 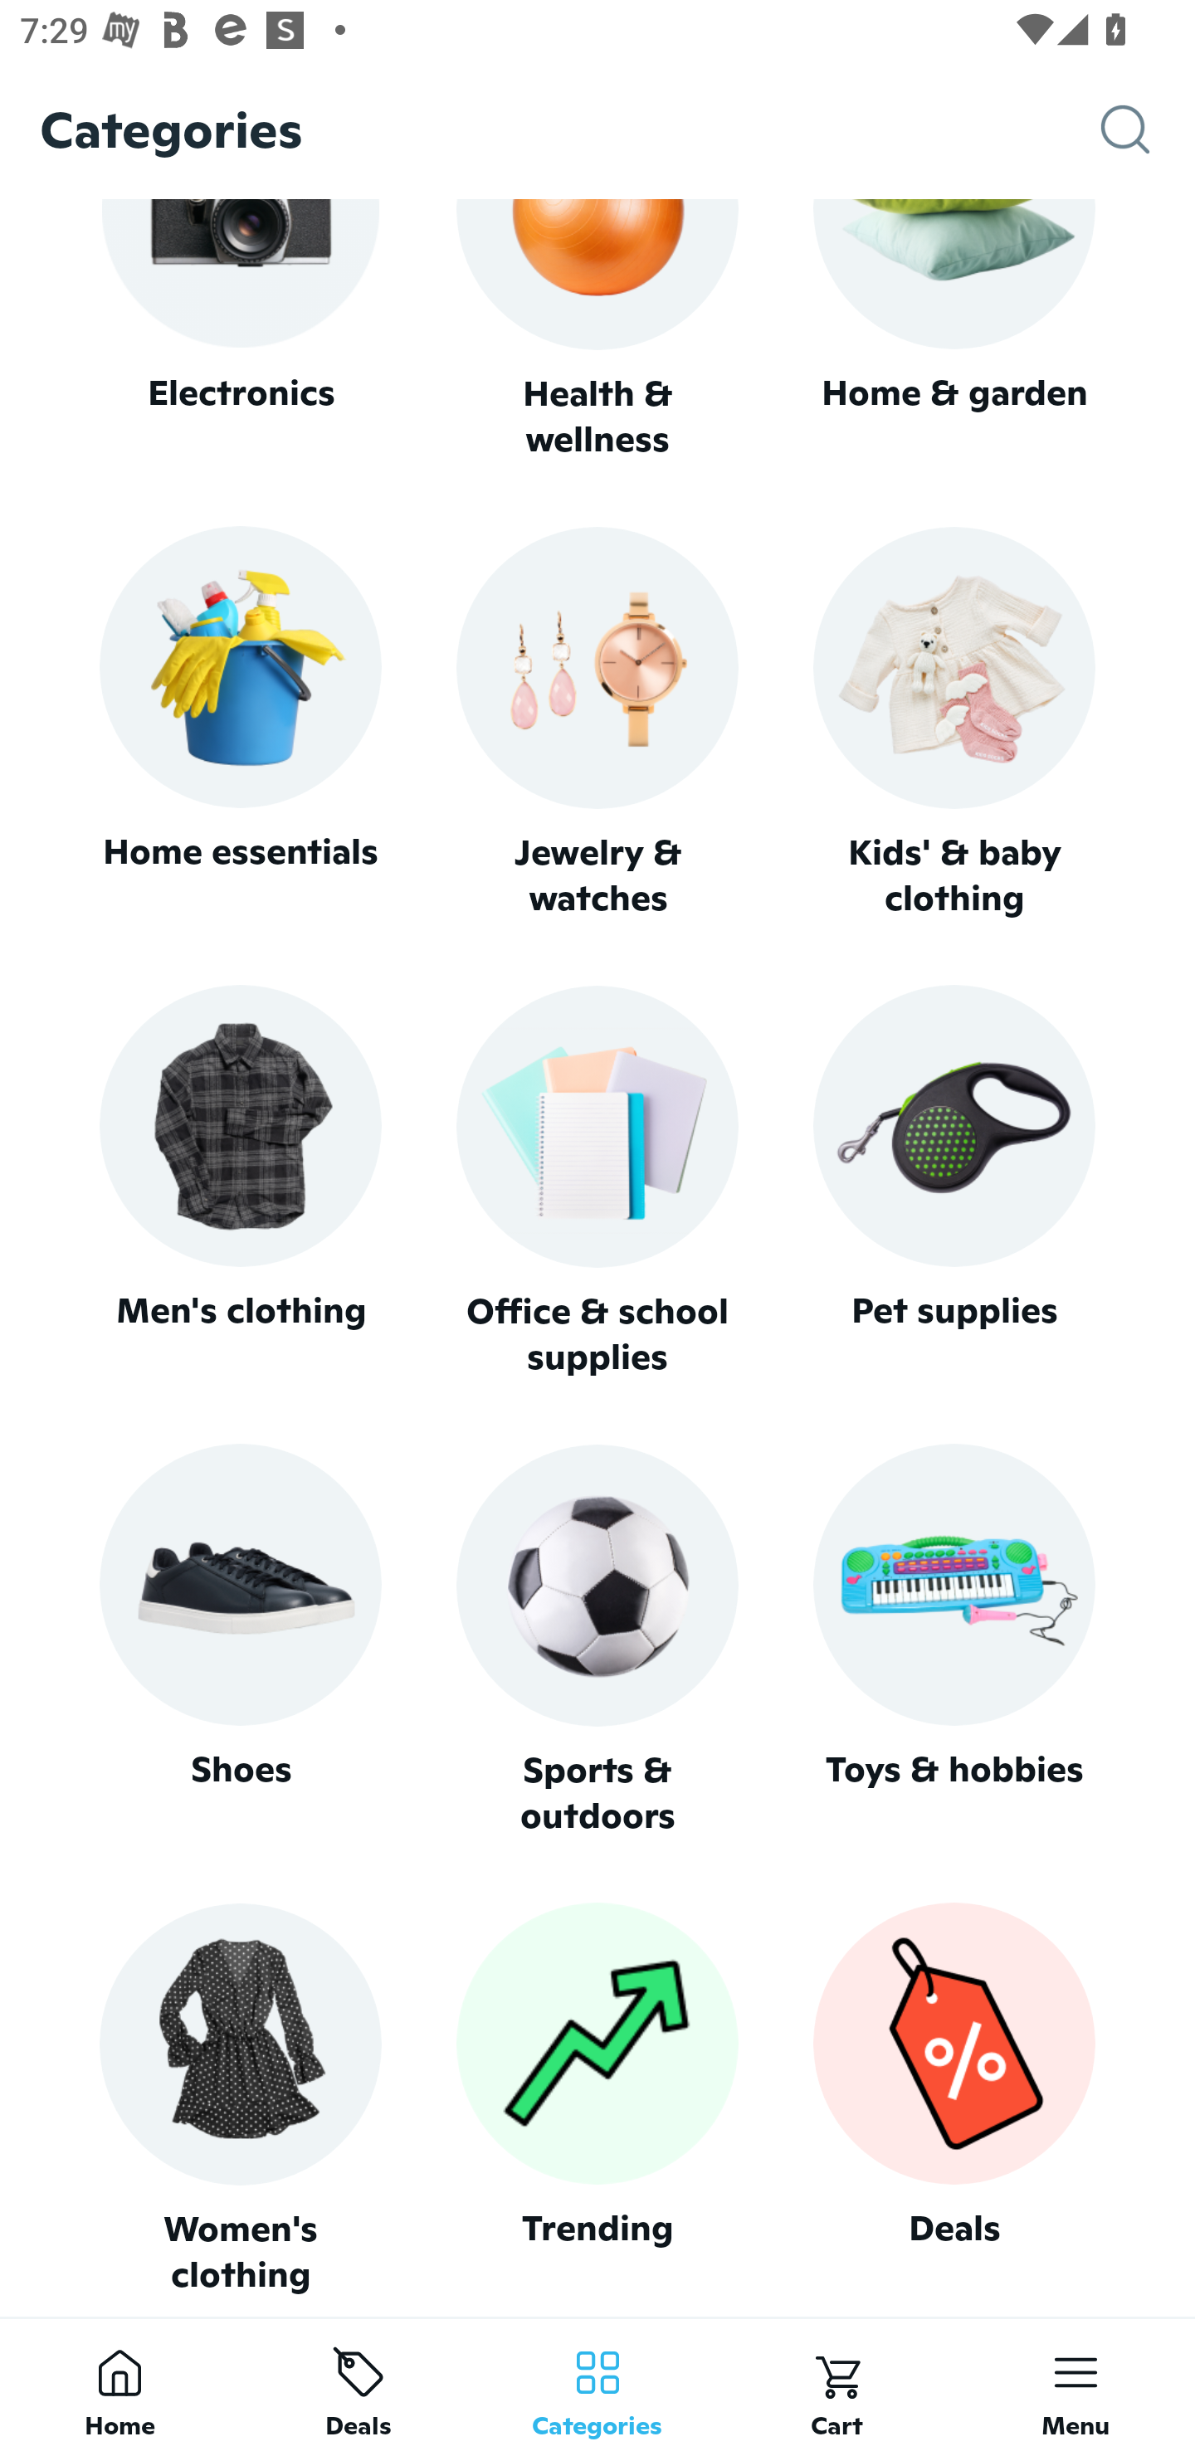 What do you see at coordinates (358, 2386) in the screenshot?
I see `Deals` at bounding box center [358, 2386].